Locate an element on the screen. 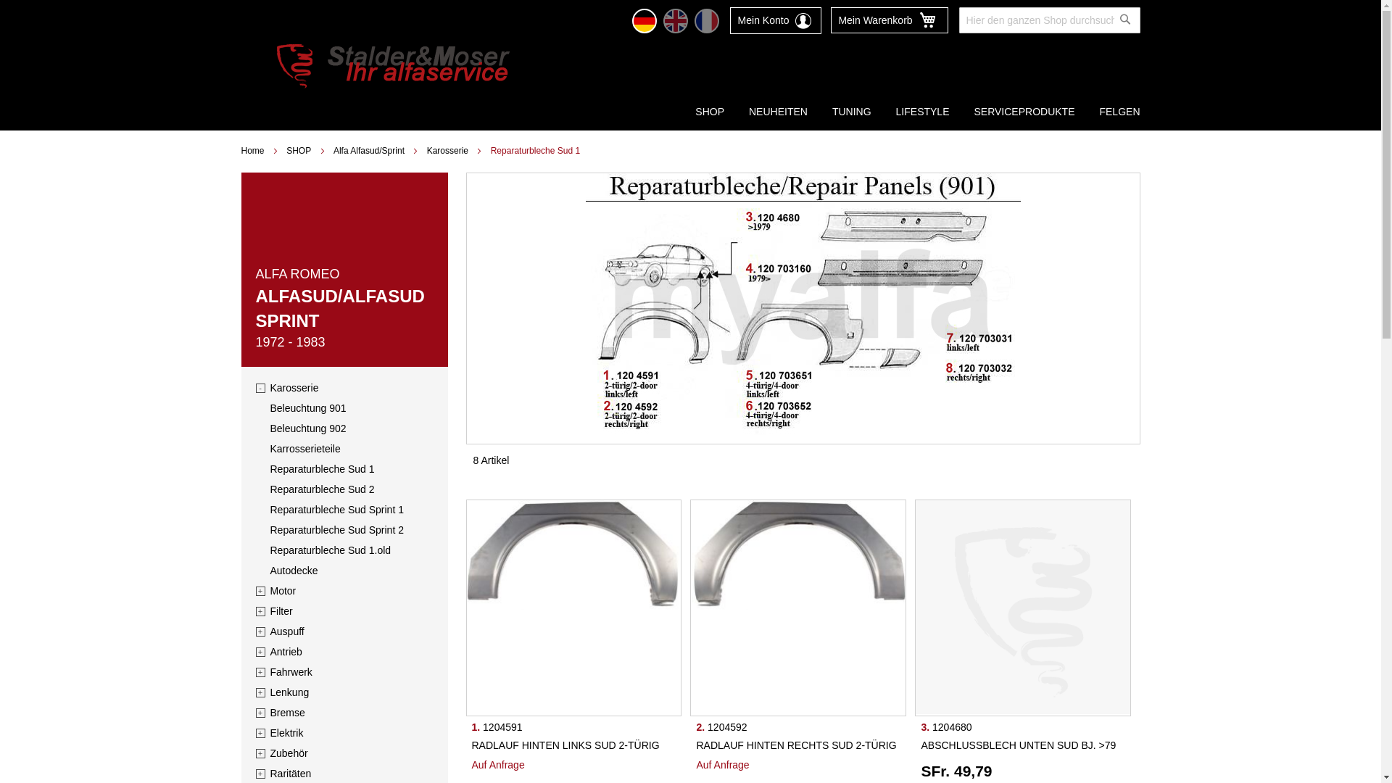 Image resolution: width=1392 pixels, height=783 pixels. Karosserie is located at coordinates (294, 389).